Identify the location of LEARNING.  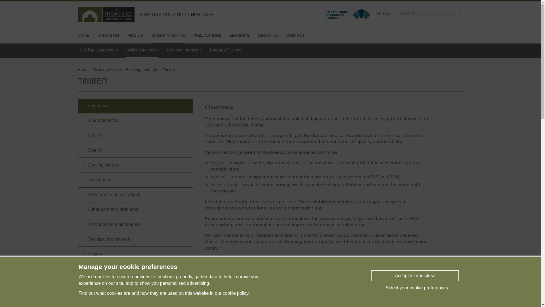
(240, 36).